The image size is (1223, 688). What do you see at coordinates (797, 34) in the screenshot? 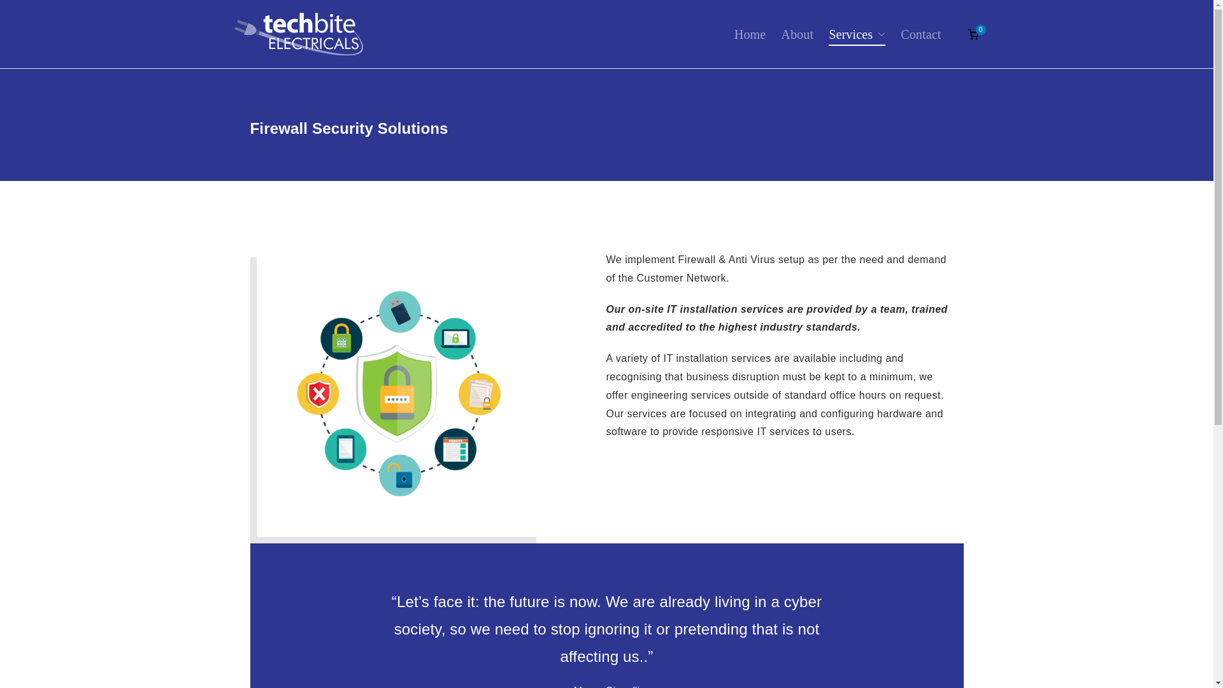
I see `About` at bounding box center [797, 34].